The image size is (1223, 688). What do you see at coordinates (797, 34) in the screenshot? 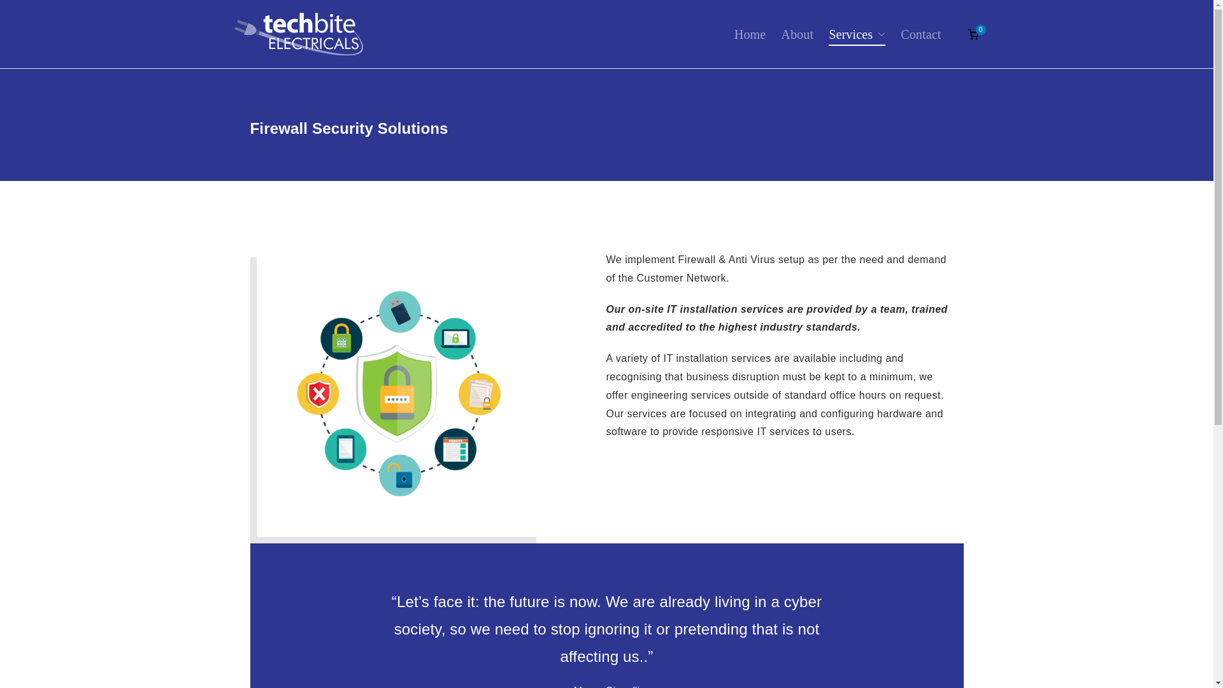
I see `About` at bounding box center [797, 34].